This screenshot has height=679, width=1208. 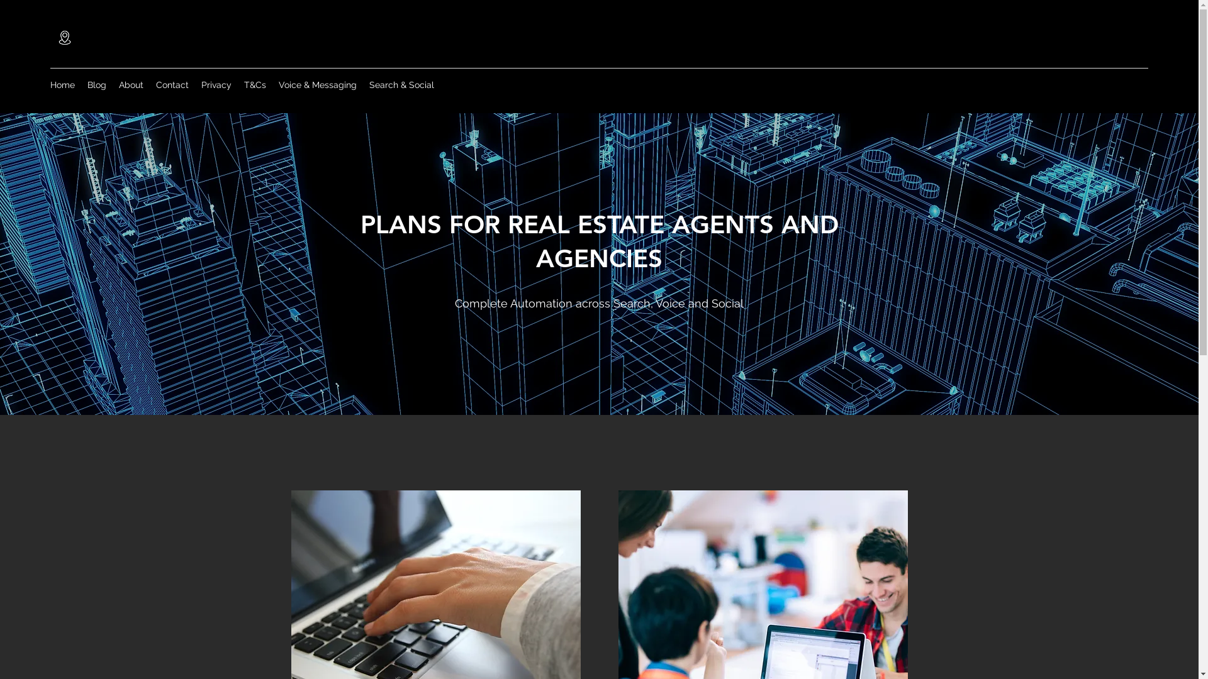 I want to click on Voice & Messaging, so click(x=318, y=85).